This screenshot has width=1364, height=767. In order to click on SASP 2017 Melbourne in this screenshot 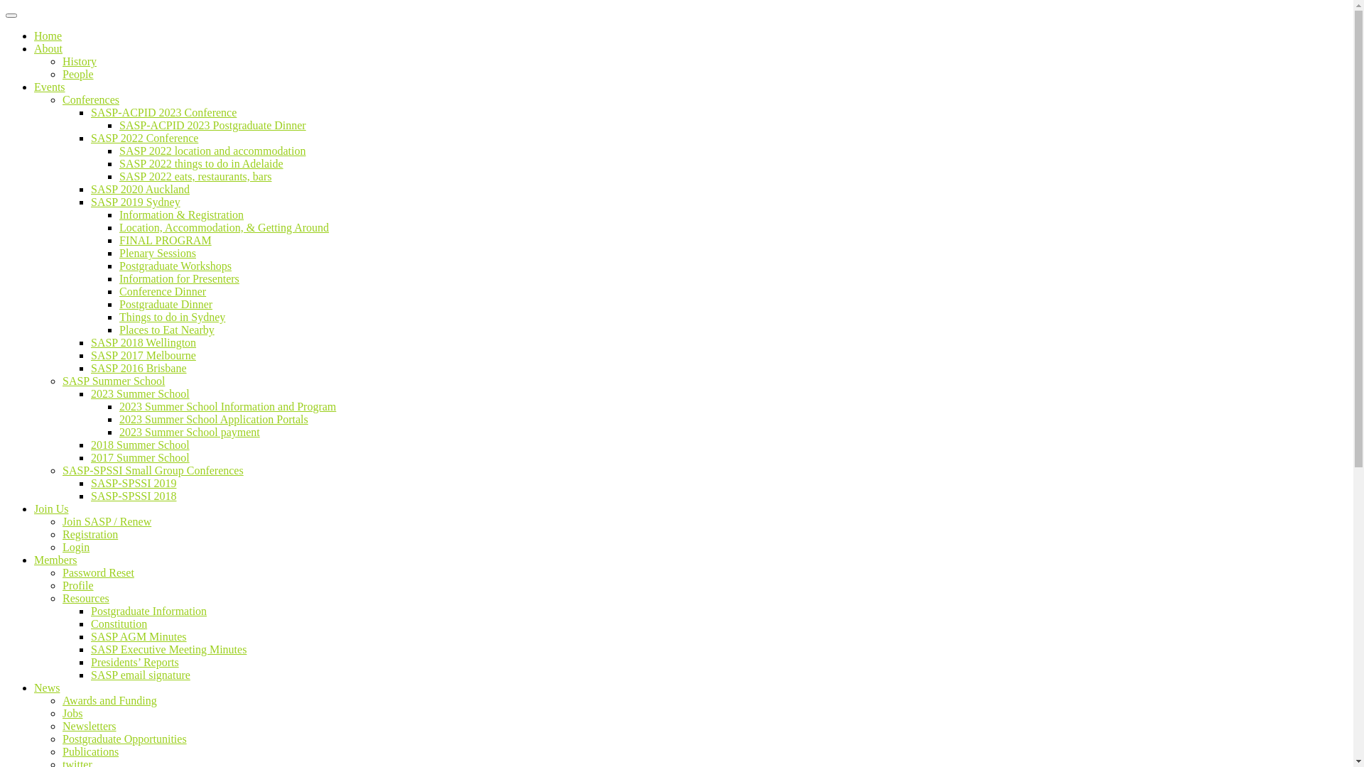, I will do `click(144, 355)`.